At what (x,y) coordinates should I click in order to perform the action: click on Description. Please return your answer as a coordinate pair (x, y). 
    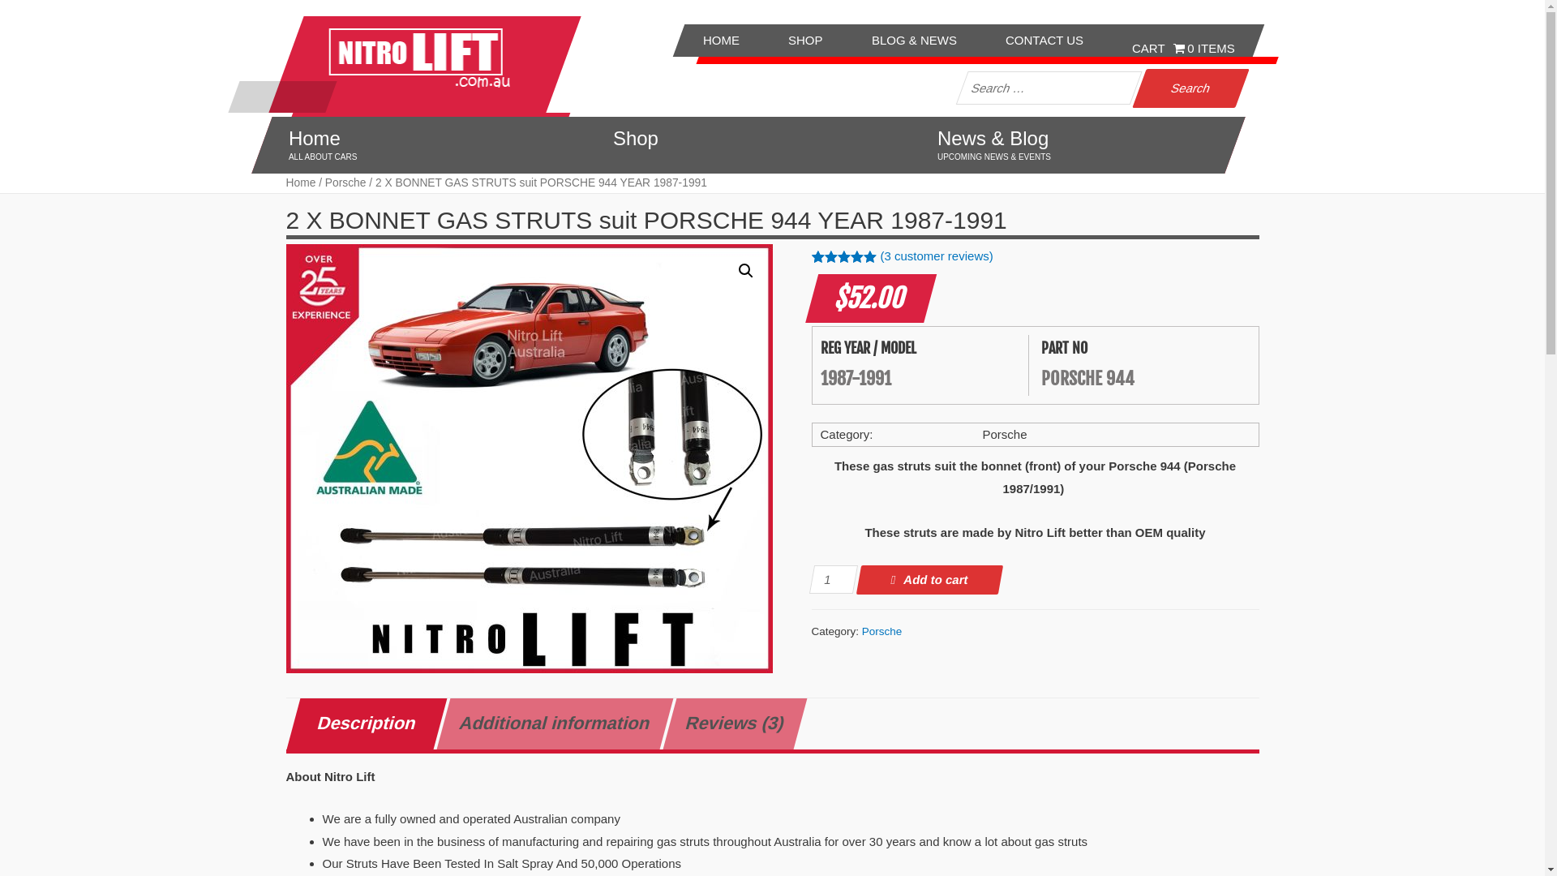
    Looking at the image, I should click on (360, 724).